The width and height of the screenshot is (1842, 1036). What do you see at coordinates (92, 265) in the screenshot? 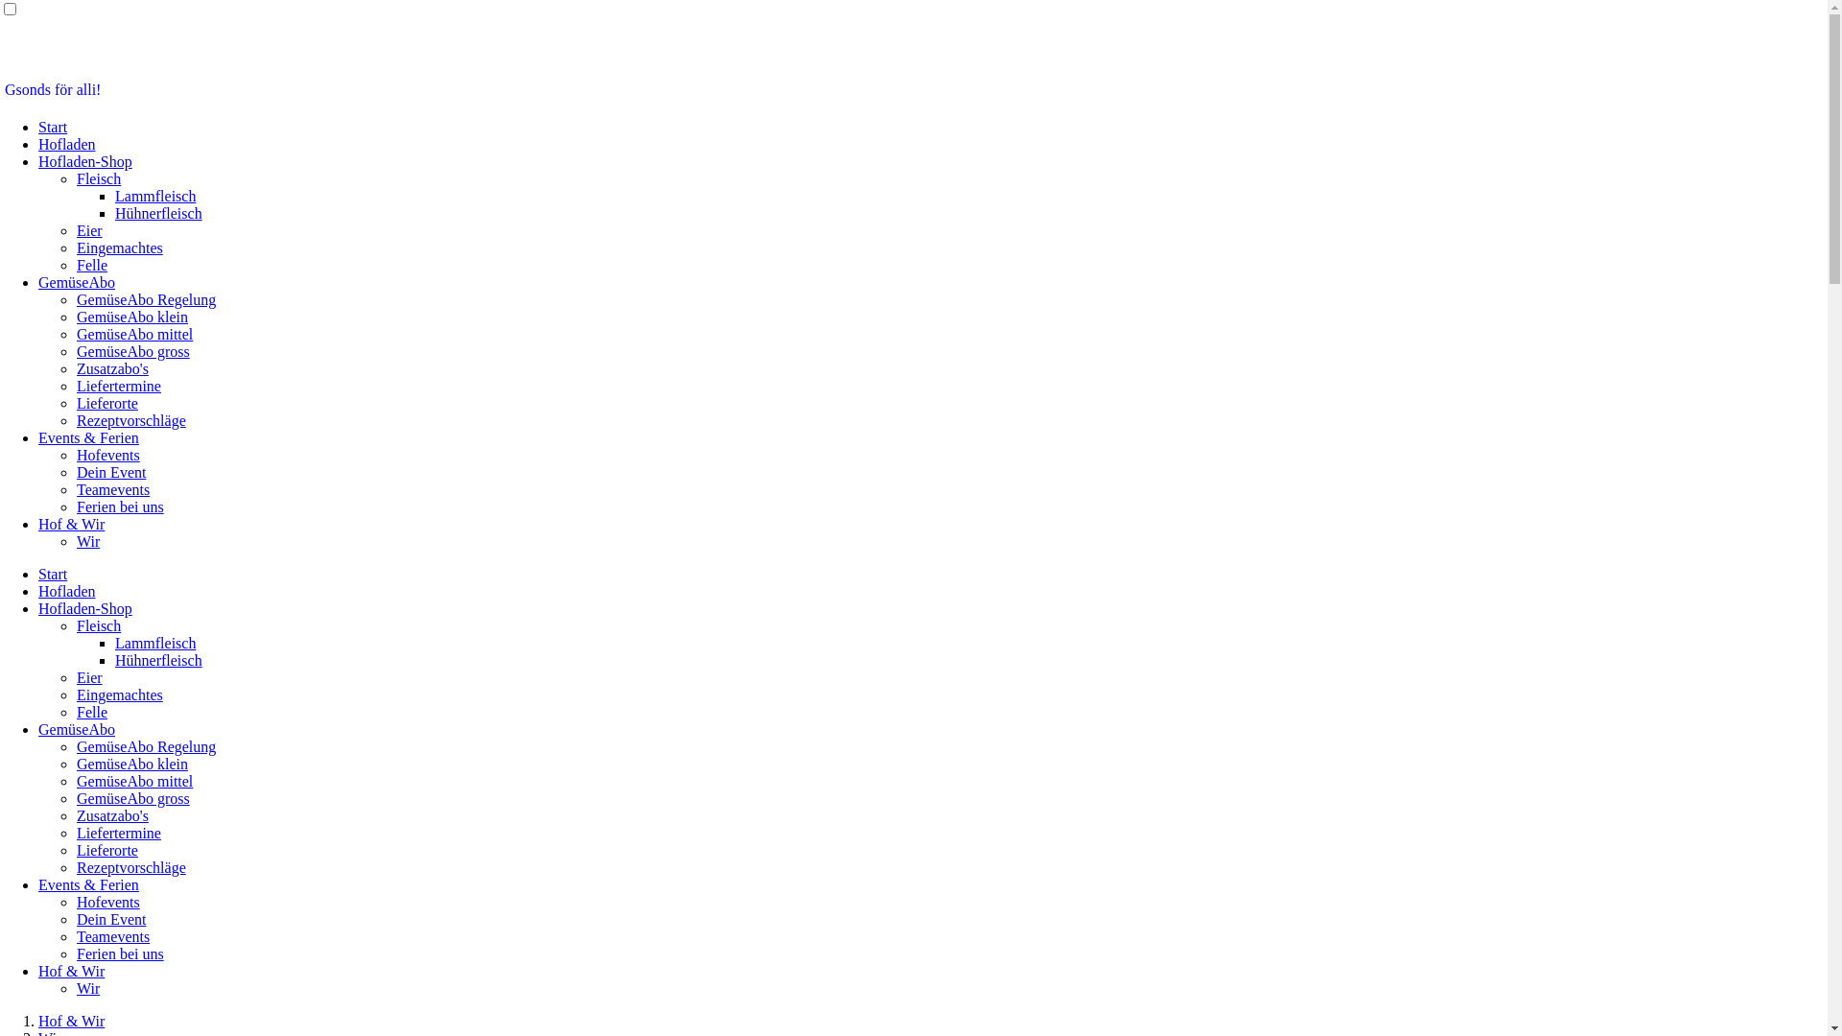
I see `Felle` at bounding box center [92, 265].